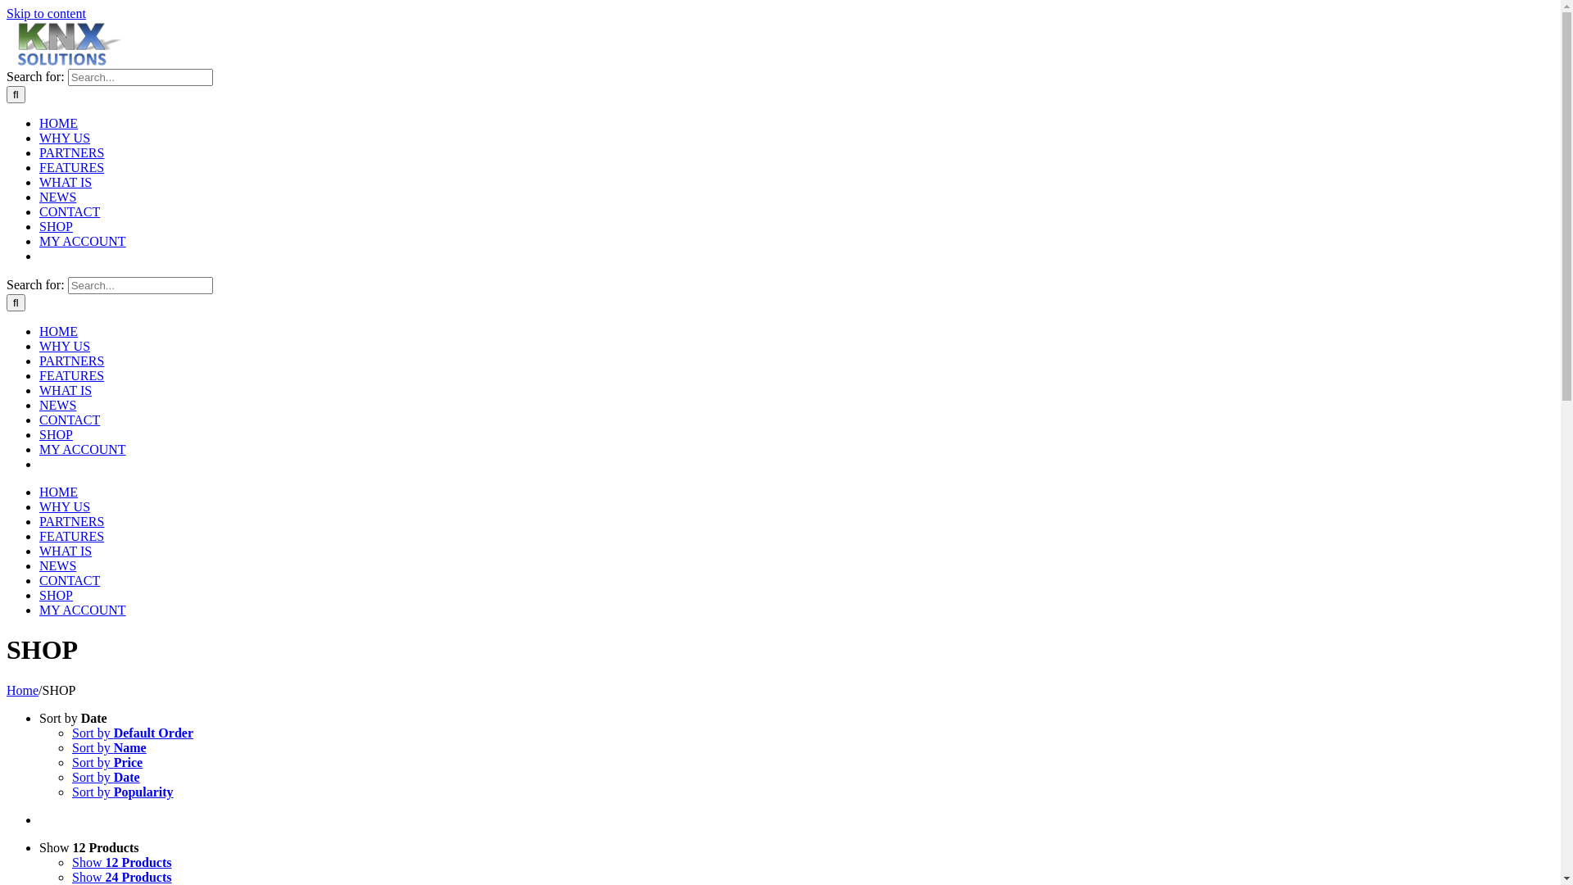 The width and height of the screenshot is (1573, 885). Describe the element at coordinates (46, 13) in the screenshot. I see `Skip to content` at that location.